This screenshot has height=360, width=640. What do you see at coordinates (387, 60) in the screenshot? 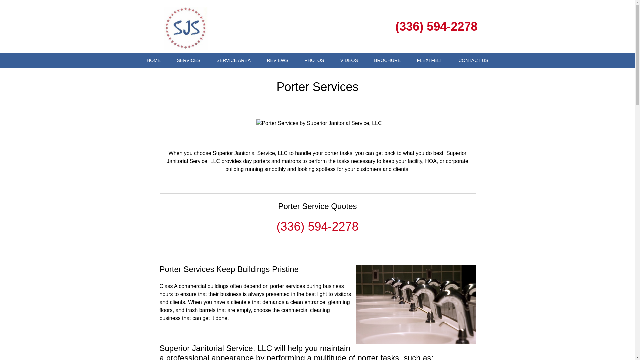
I see `BROCHURE` at bounding box center [387, 60].